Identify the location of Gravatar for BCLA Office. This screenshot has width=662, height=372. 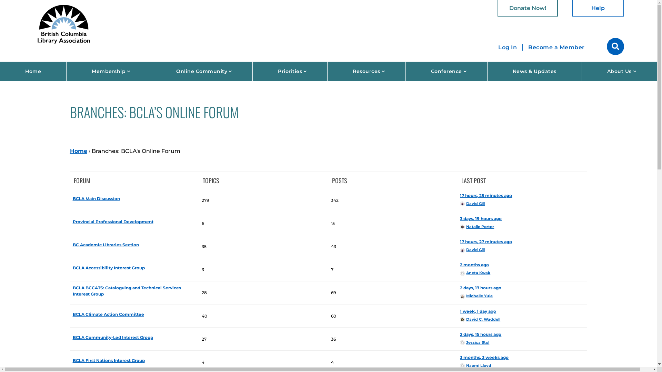
(462, 343).